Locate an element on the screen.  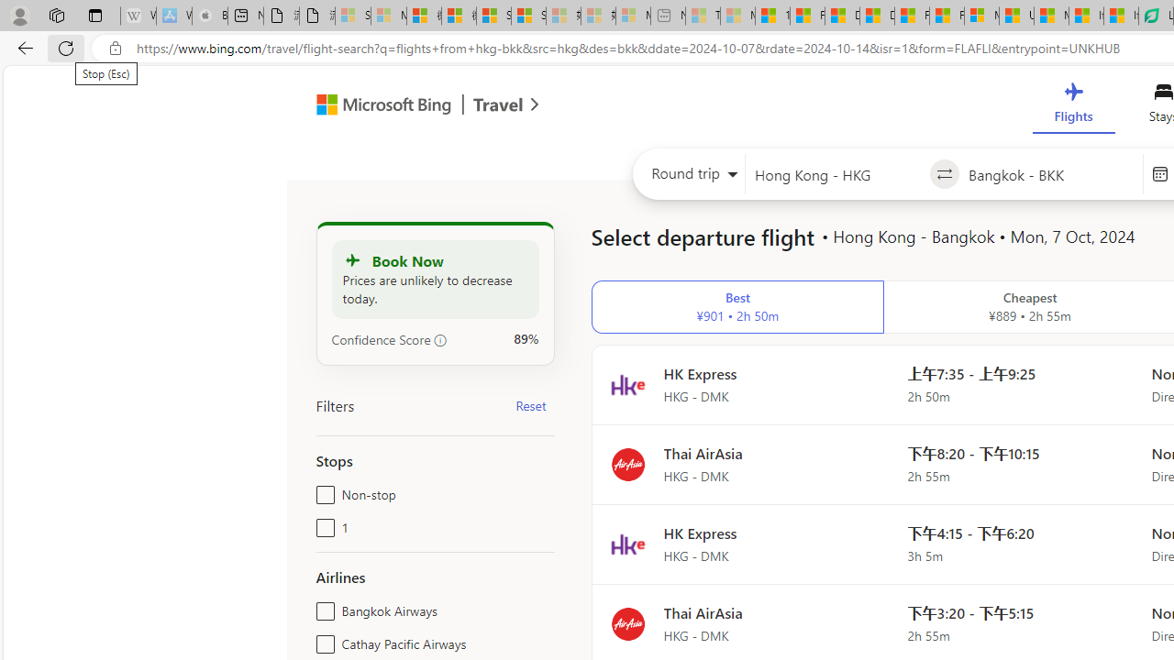
Microsoft Start is located at coordinates (1051, 16).